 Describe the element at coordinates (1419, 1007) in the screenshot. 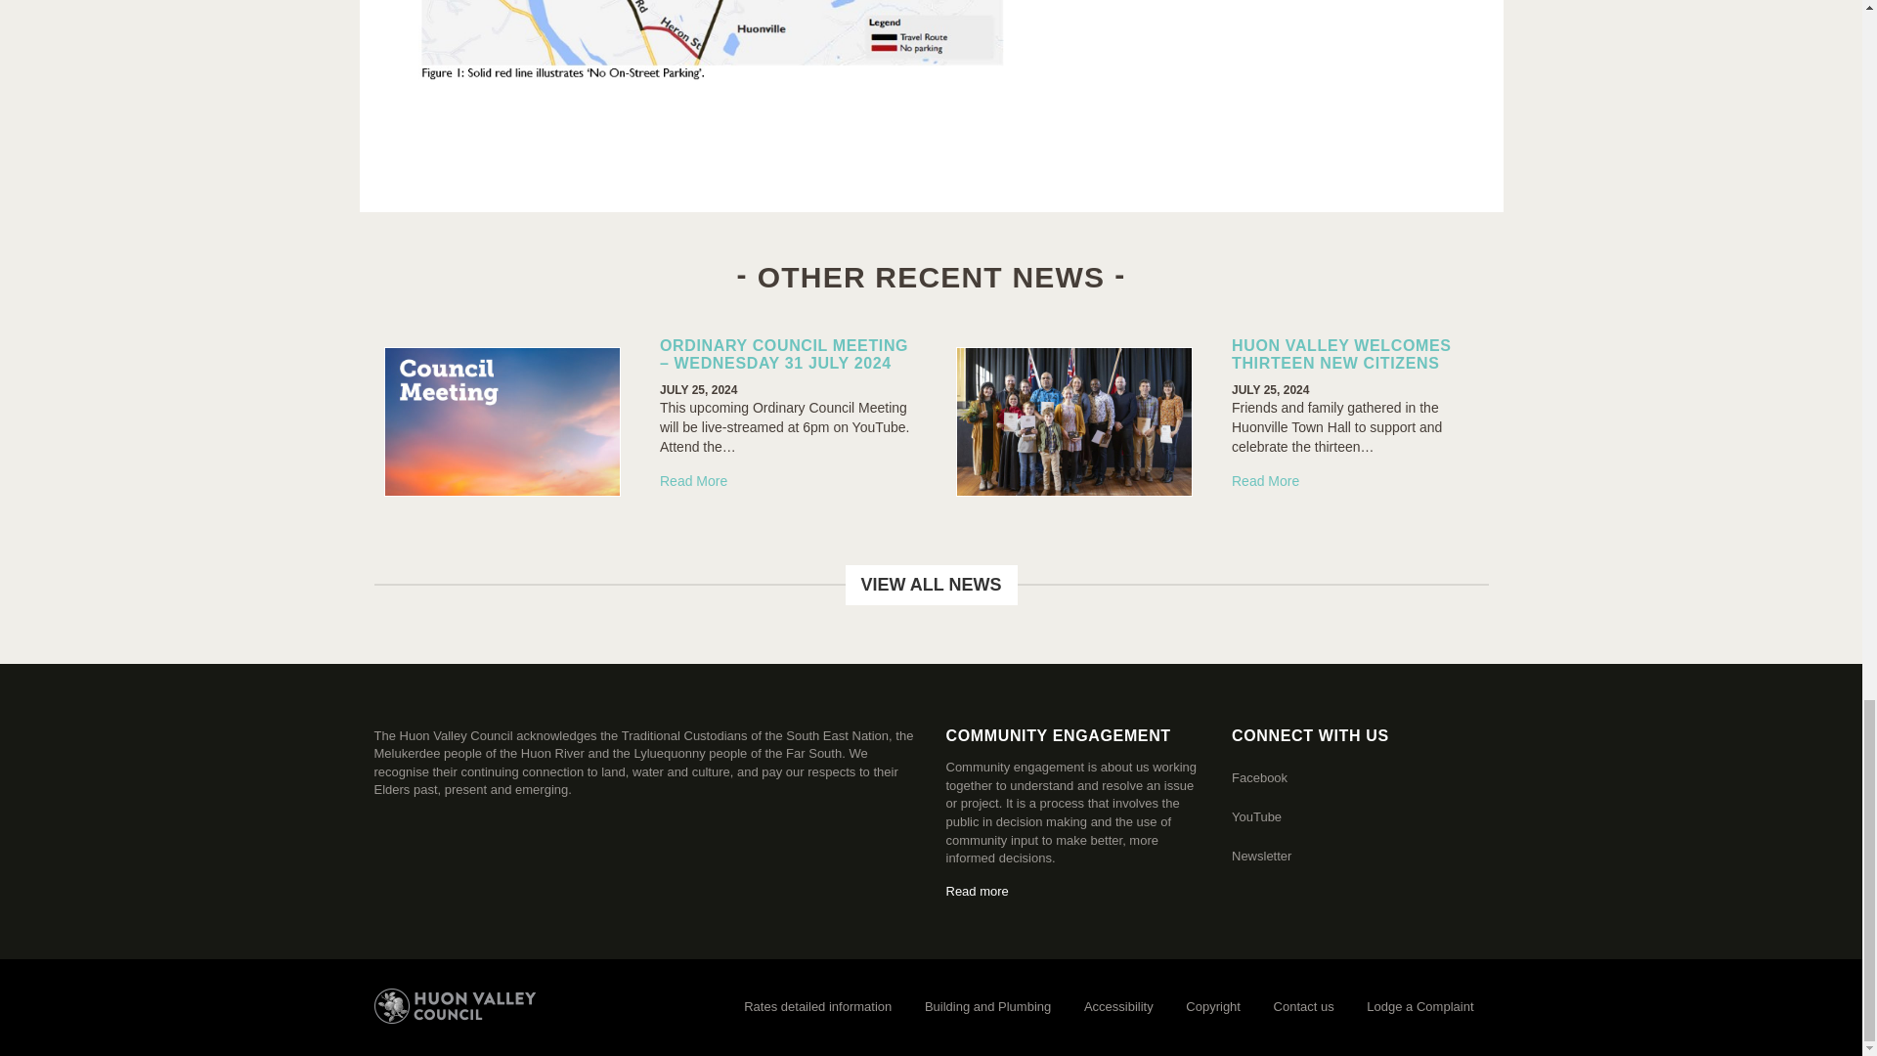

I see `Lodge a Complaint` at that location.